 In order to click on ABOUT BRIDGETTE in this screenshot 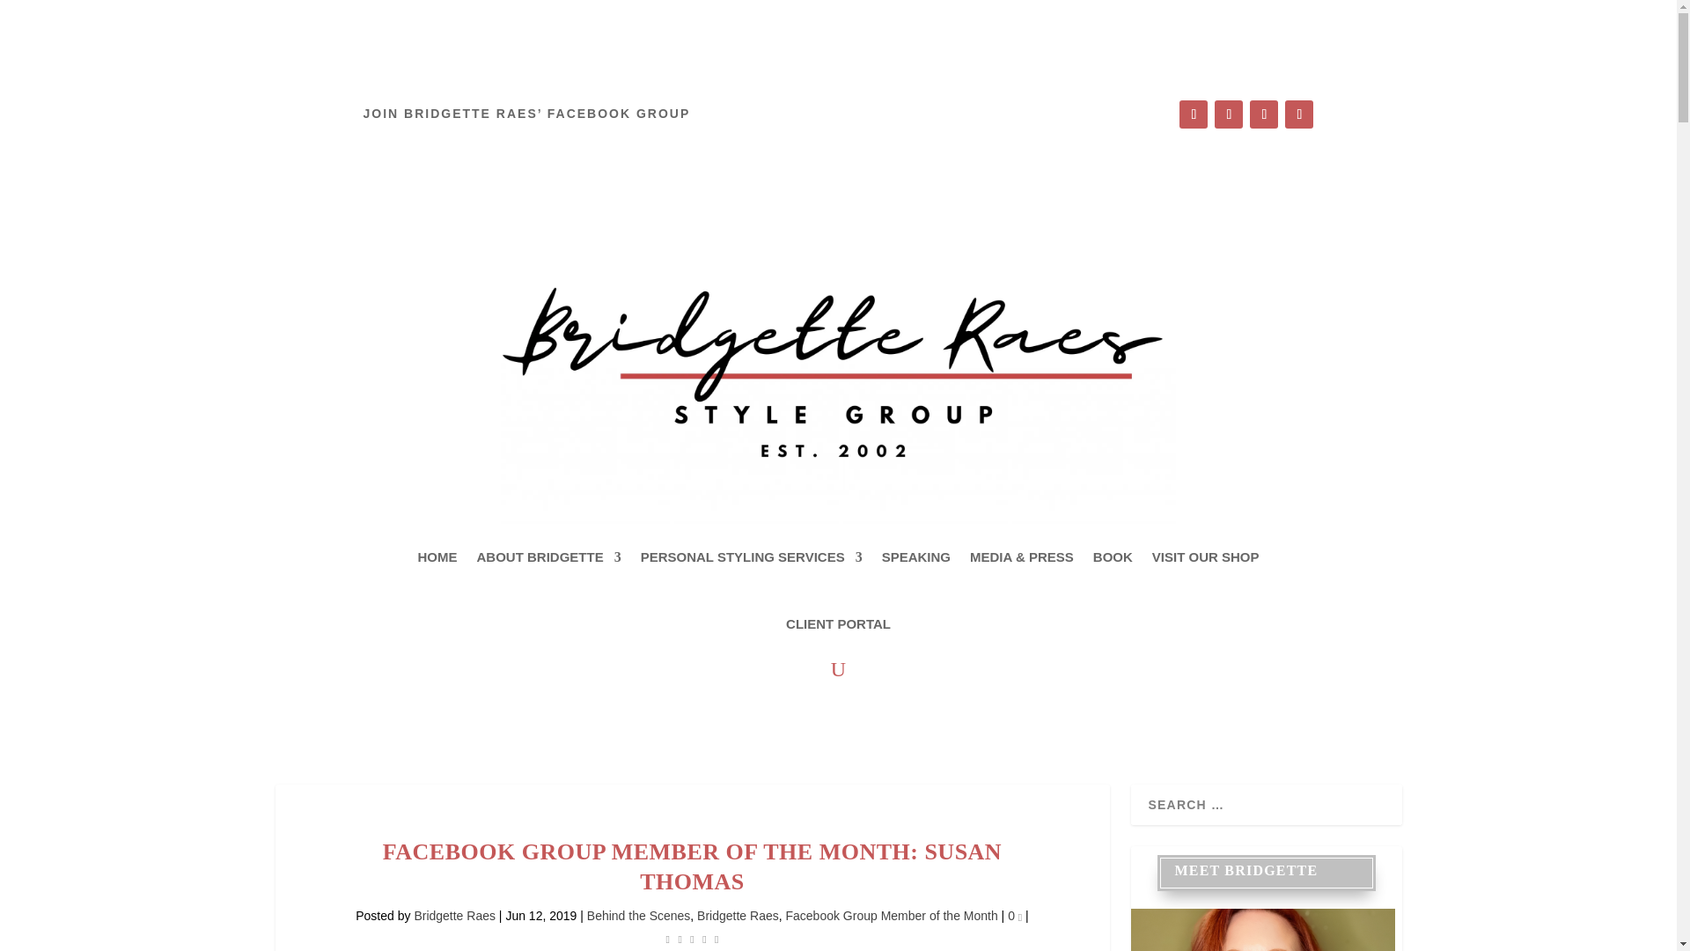, I will do `click(547, 557)`.